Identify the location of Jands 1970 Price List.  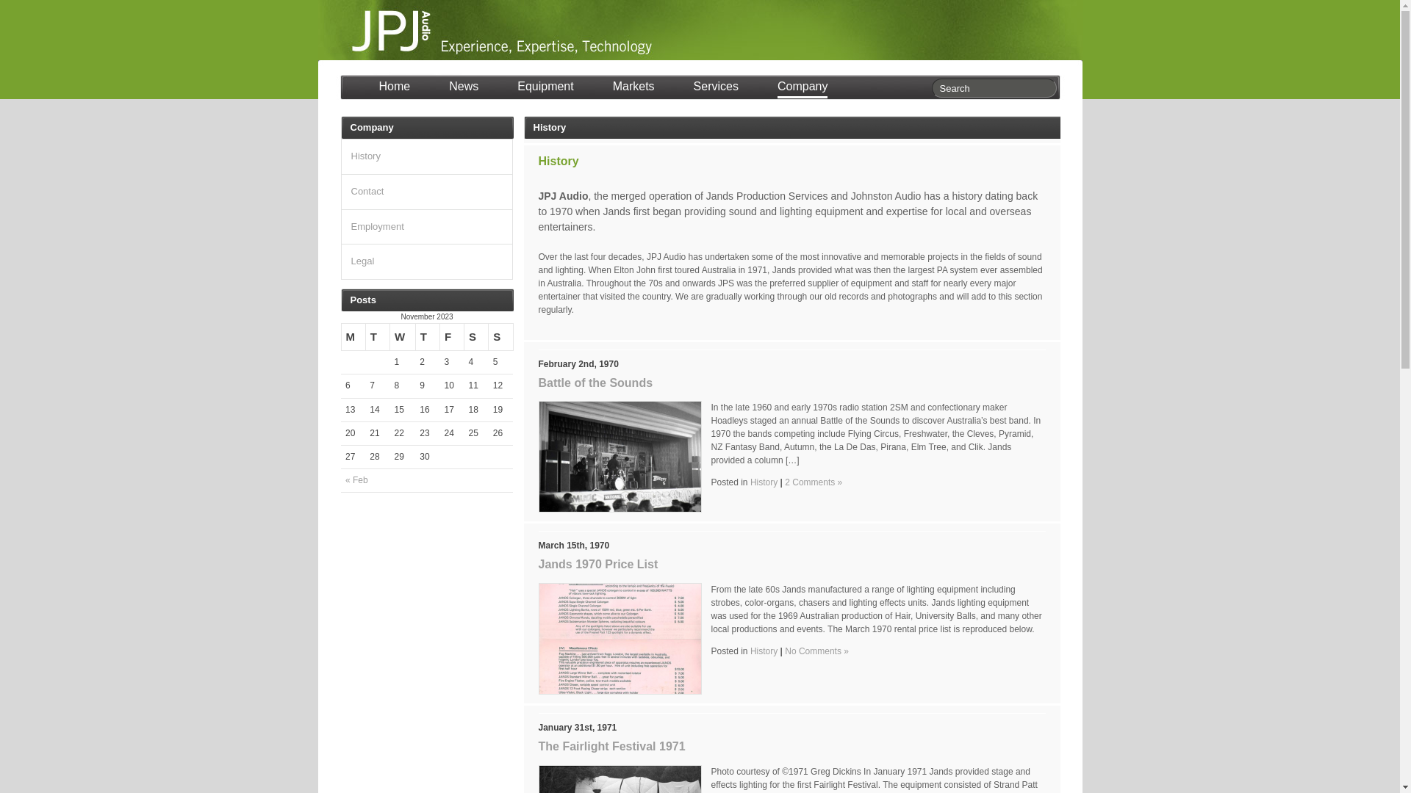
(598, 564).